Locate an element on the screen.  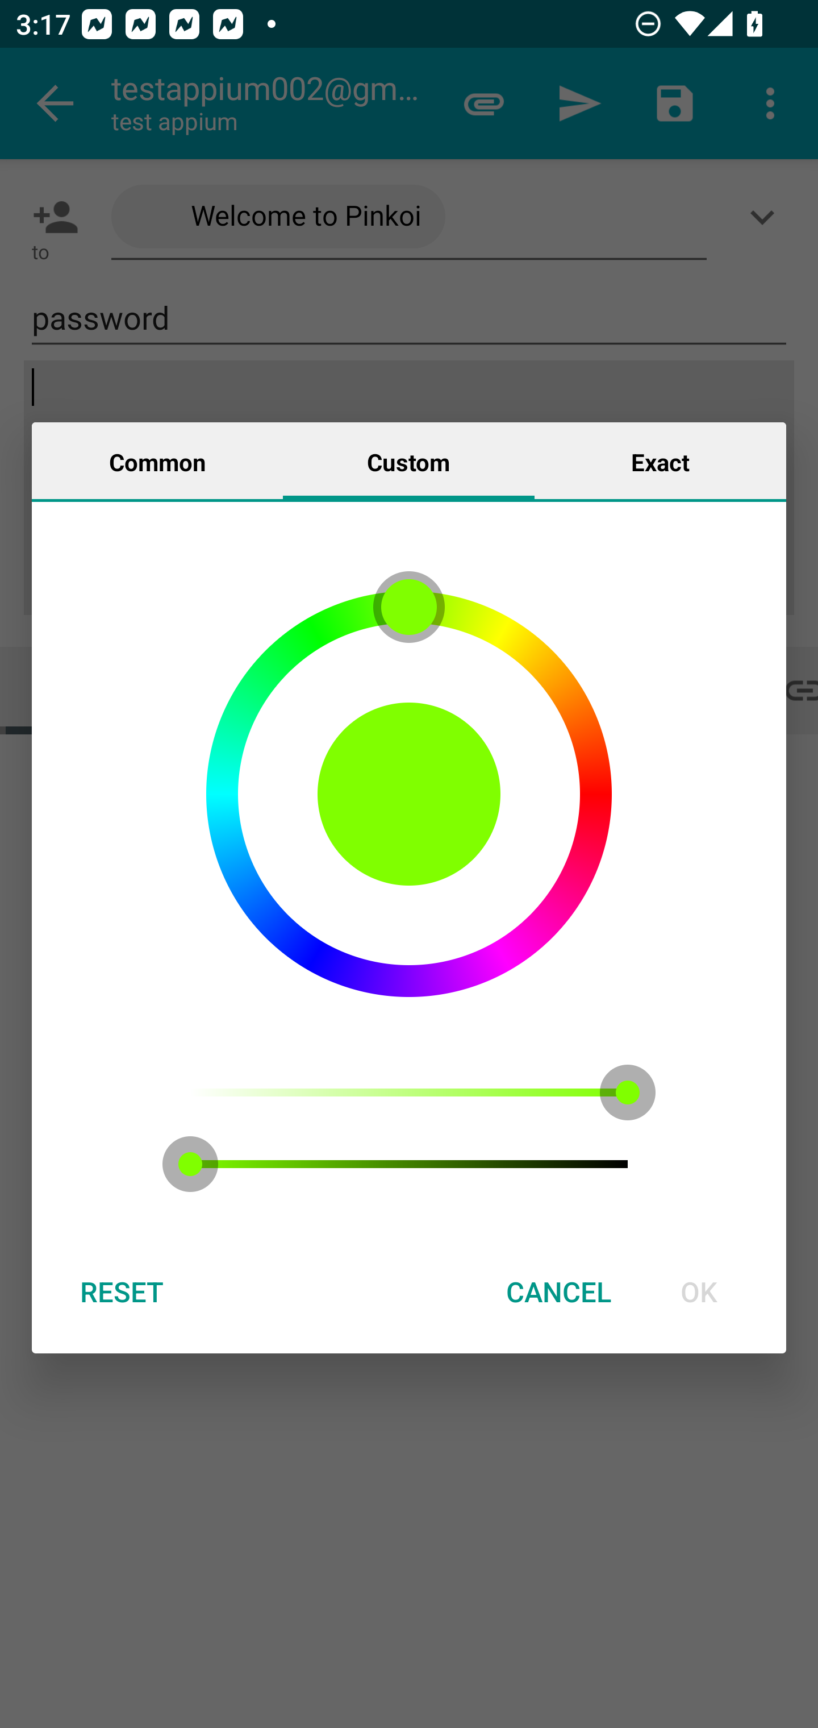
Custom is located at coordinates (408, 461).